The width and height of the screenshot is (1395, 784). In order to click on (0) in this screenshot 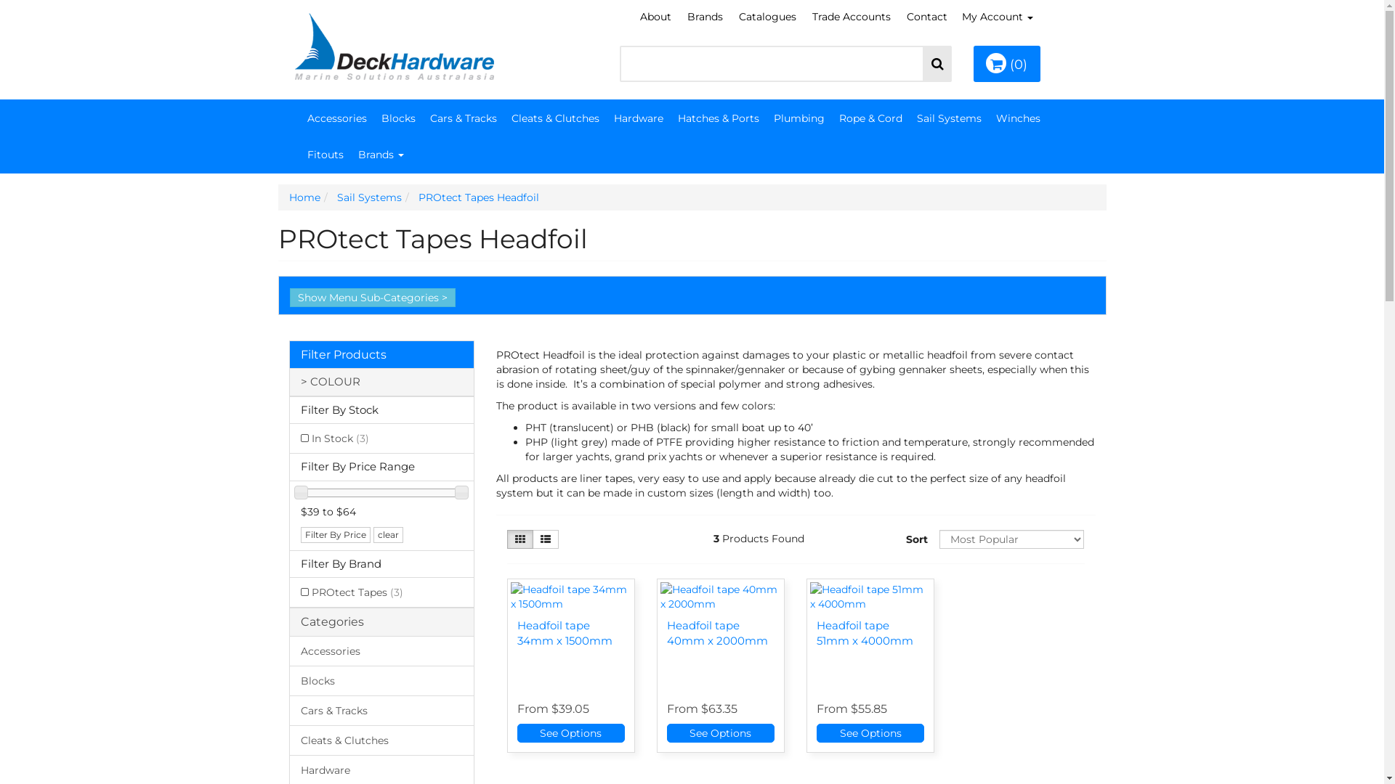, I will do `click(1007, 64)`.